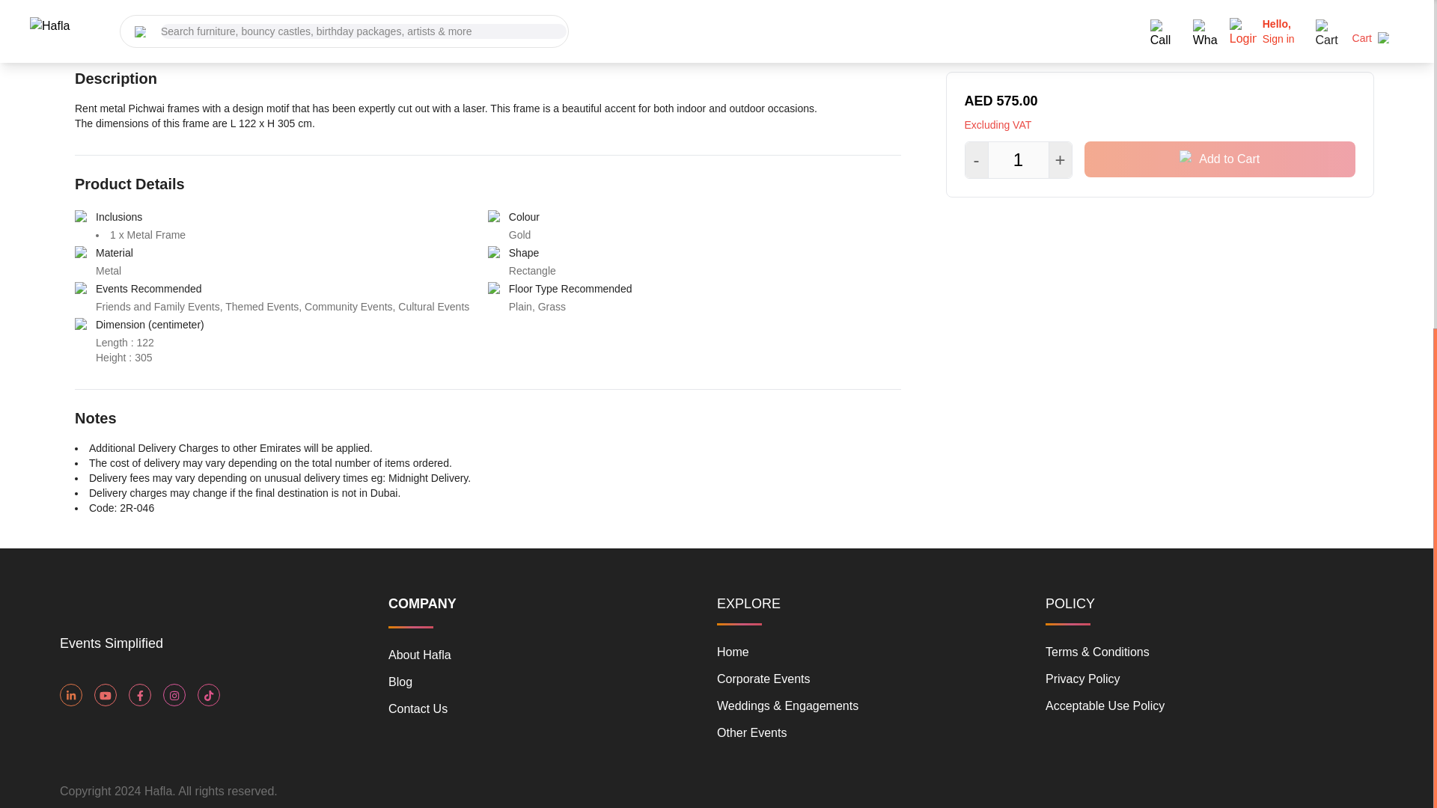  Describe the element at coordinates (751, 732) in the screenshot. I see `Other Events` at that location.